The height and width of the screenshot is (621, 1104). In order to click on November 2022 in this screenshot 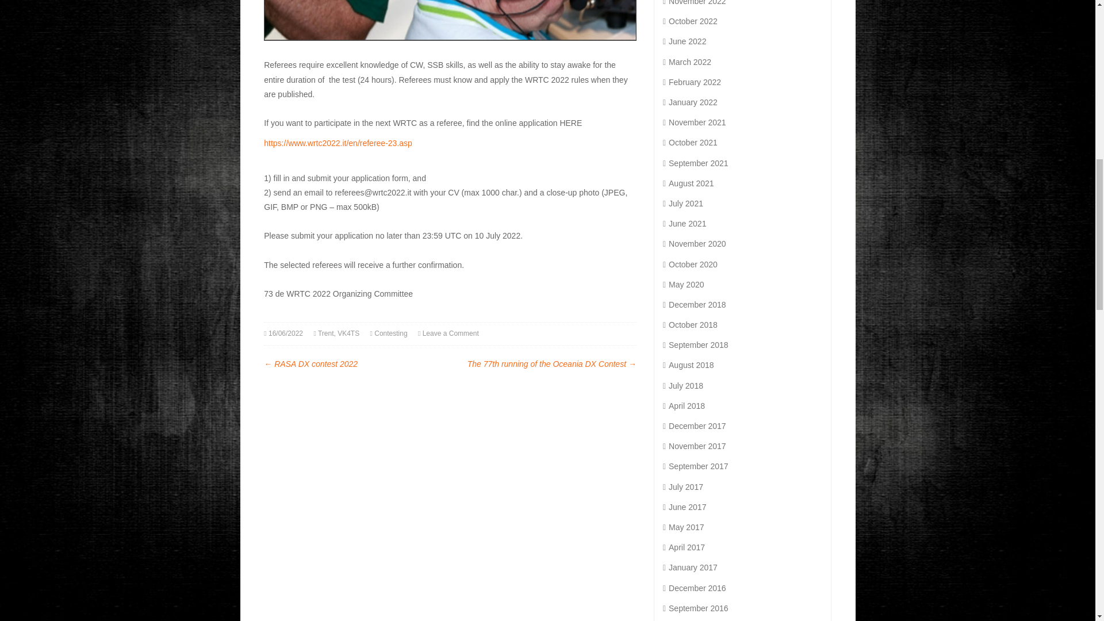, I will do `click(695, 2)`.